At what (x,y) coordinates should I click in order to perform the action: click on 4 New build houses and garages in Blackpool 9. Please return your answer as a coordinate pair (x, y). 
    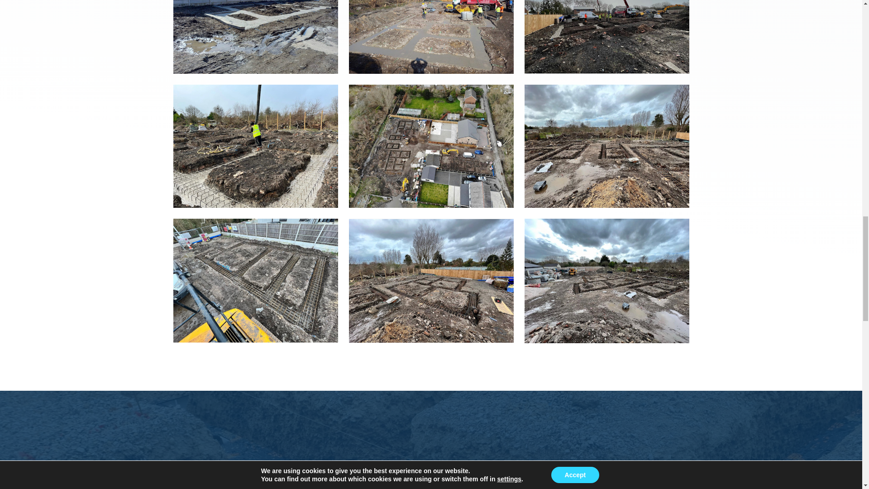
    Looking at the image, I should click on (606, 280).